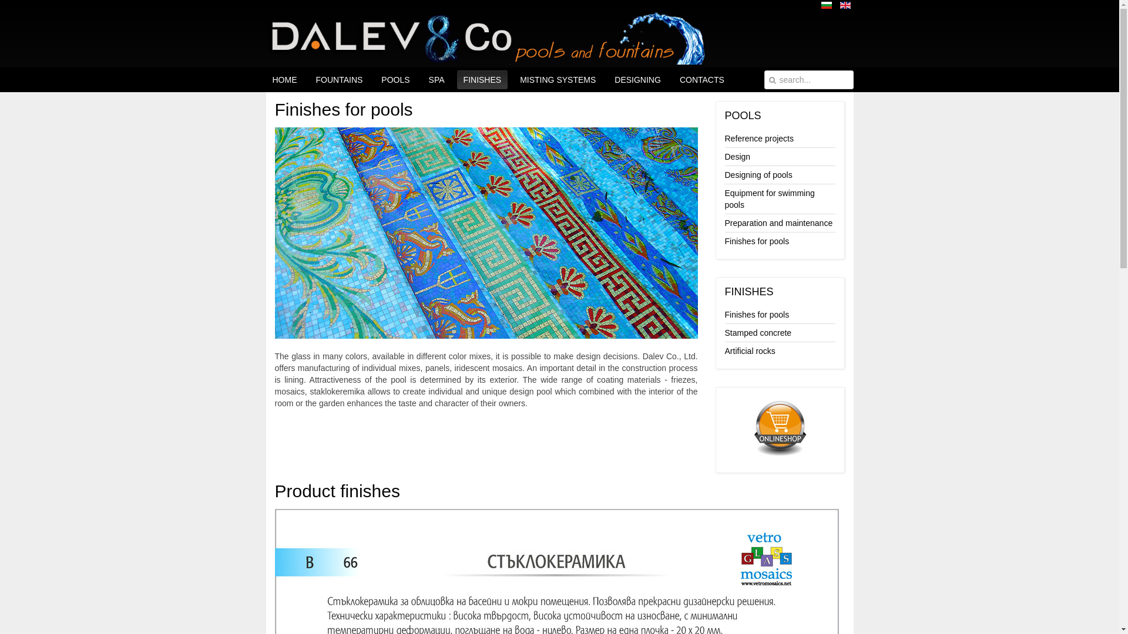 This screenshot has height=634, width=1128. Describe the element at coordinates (558, 80) in the screenshot. I see `MISTING SYSTEMS` at that location.